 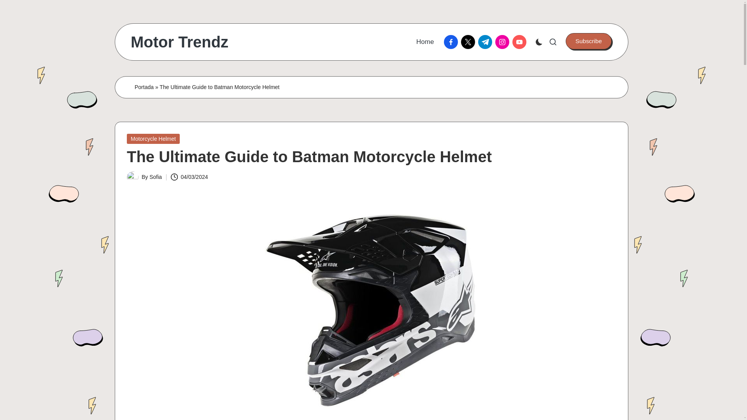 I want to click on View all posts by Sofia, so click(x=156, y=177).